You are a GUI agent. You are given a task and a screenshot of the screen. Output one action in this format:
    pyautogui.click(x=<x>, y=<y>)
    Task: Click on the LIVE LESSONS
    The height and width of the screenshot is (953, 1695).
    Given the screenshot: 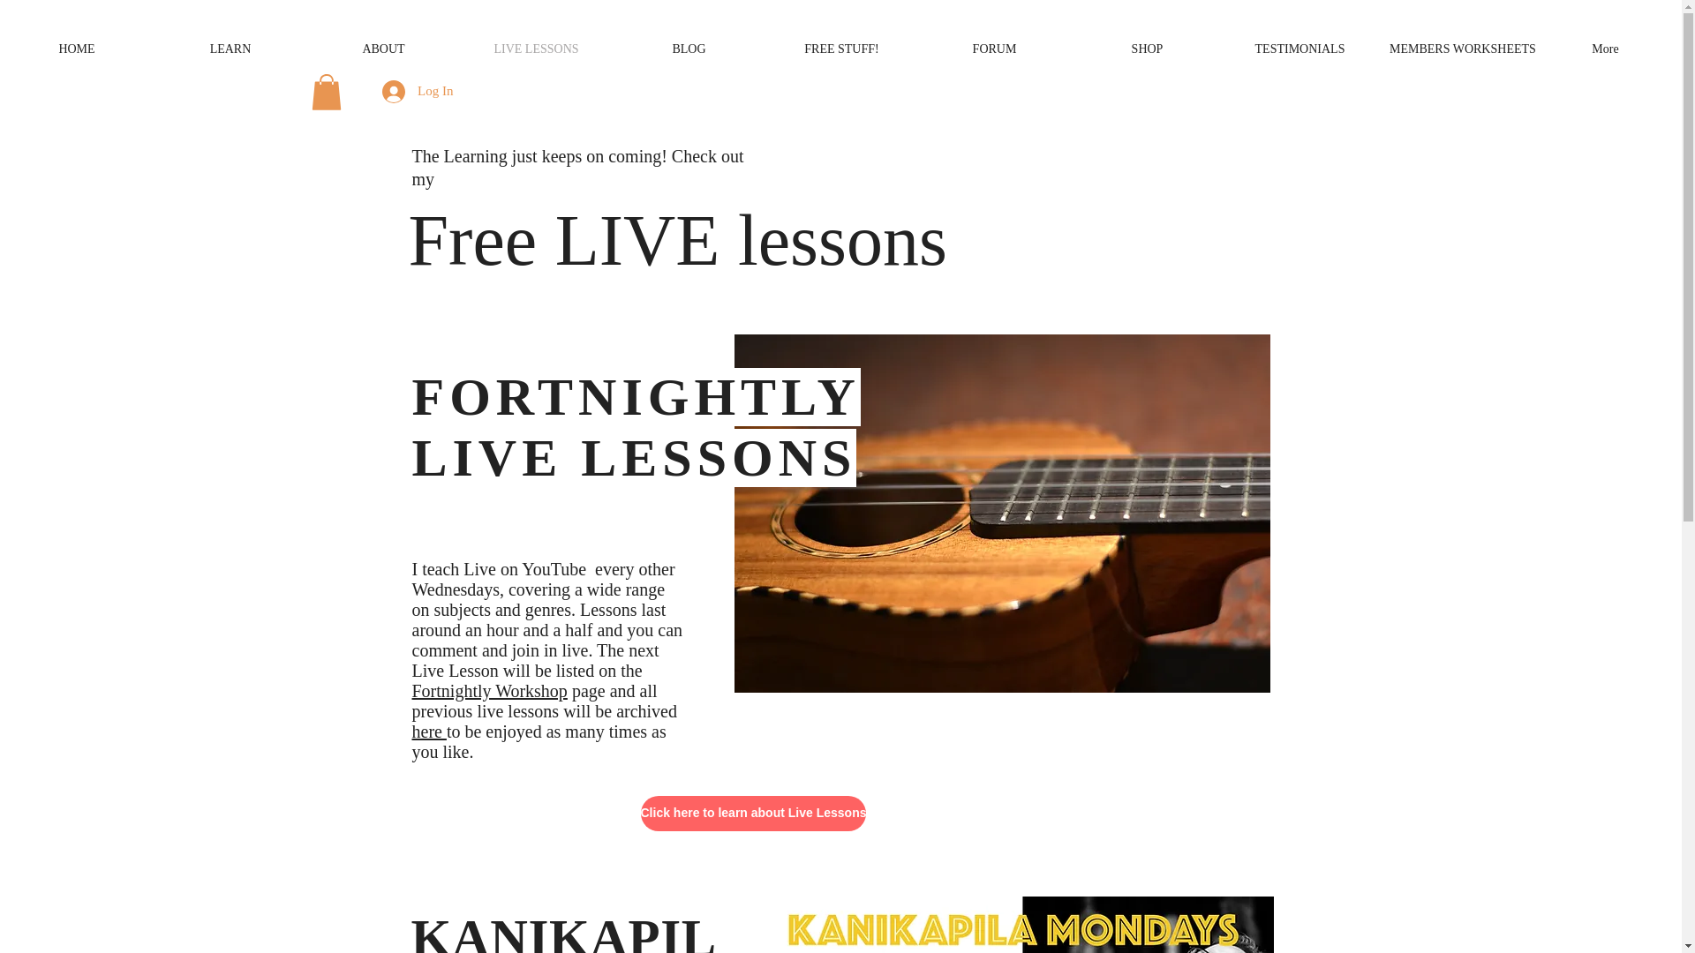 What is the action you would take?
    pyautogui.click(x=535, y=49)
    